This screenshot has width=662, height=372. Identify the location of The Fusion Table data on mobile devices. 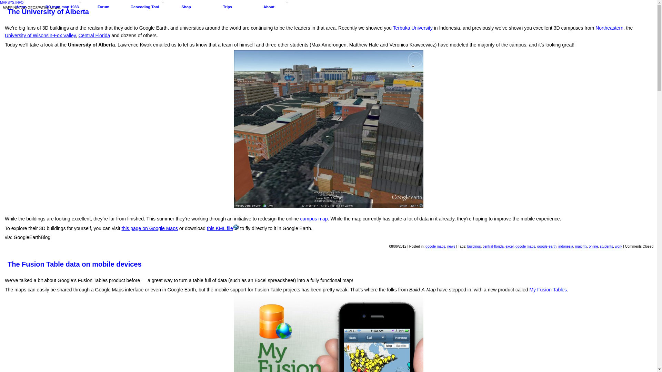
(328, 264).